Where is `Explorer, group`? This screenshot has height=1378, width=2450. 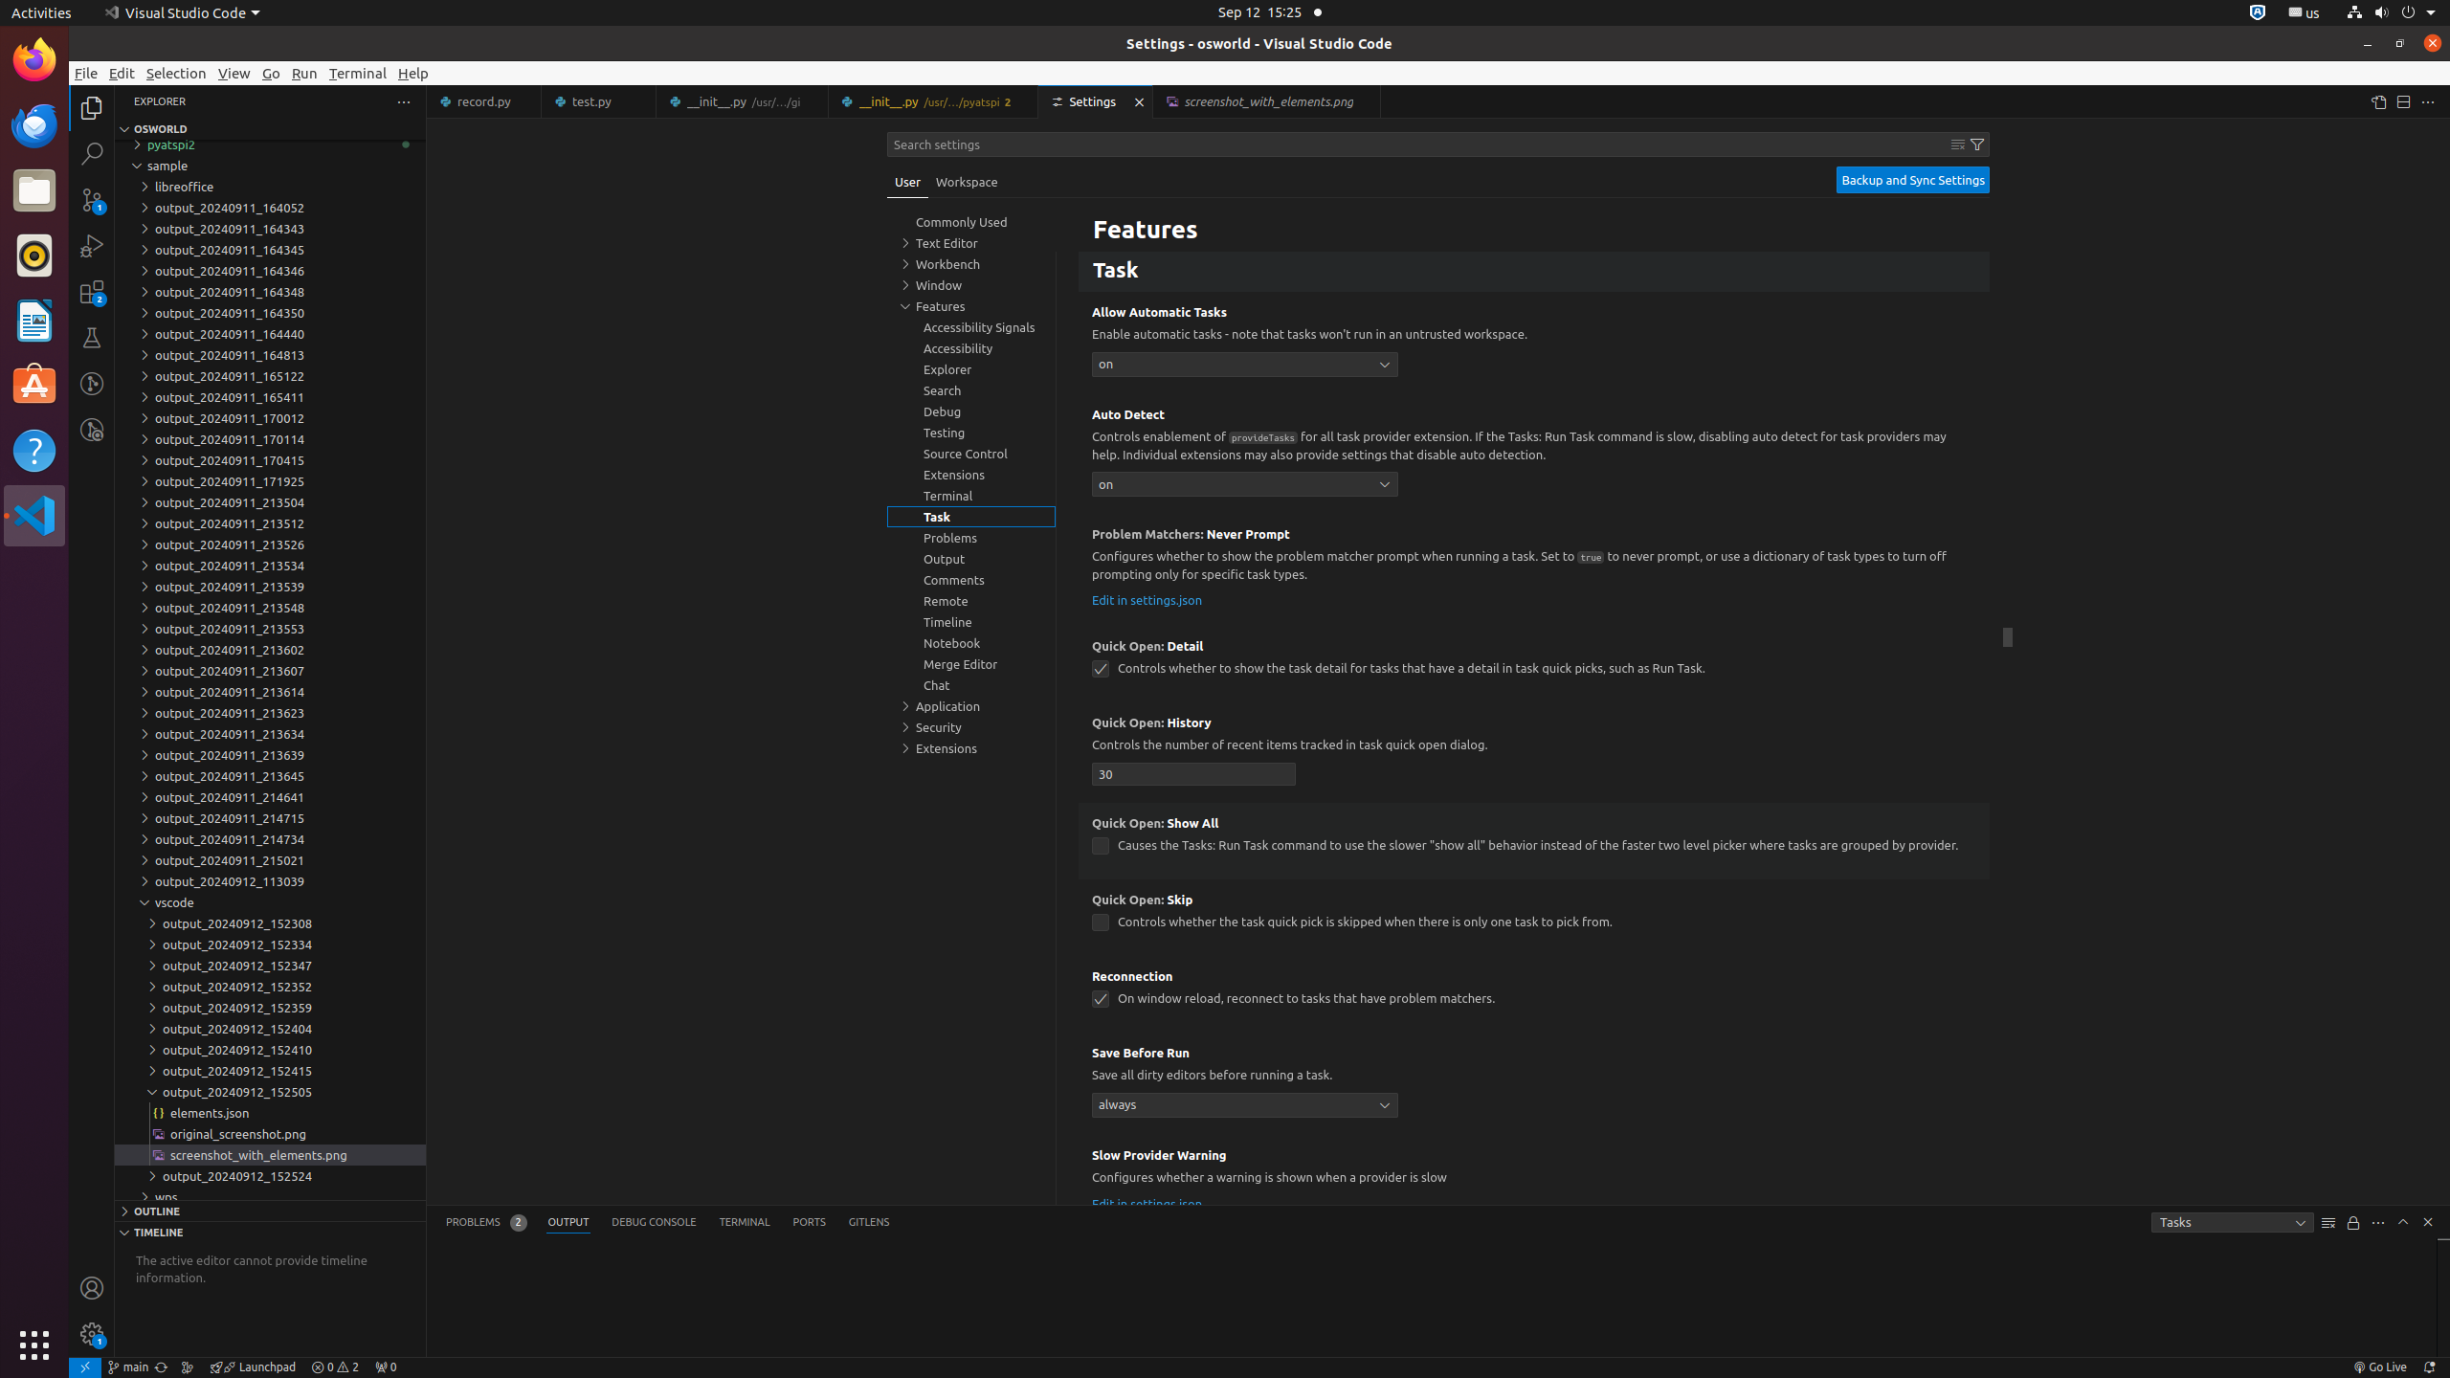 Explorer, group is located at coordinates (971, 369).